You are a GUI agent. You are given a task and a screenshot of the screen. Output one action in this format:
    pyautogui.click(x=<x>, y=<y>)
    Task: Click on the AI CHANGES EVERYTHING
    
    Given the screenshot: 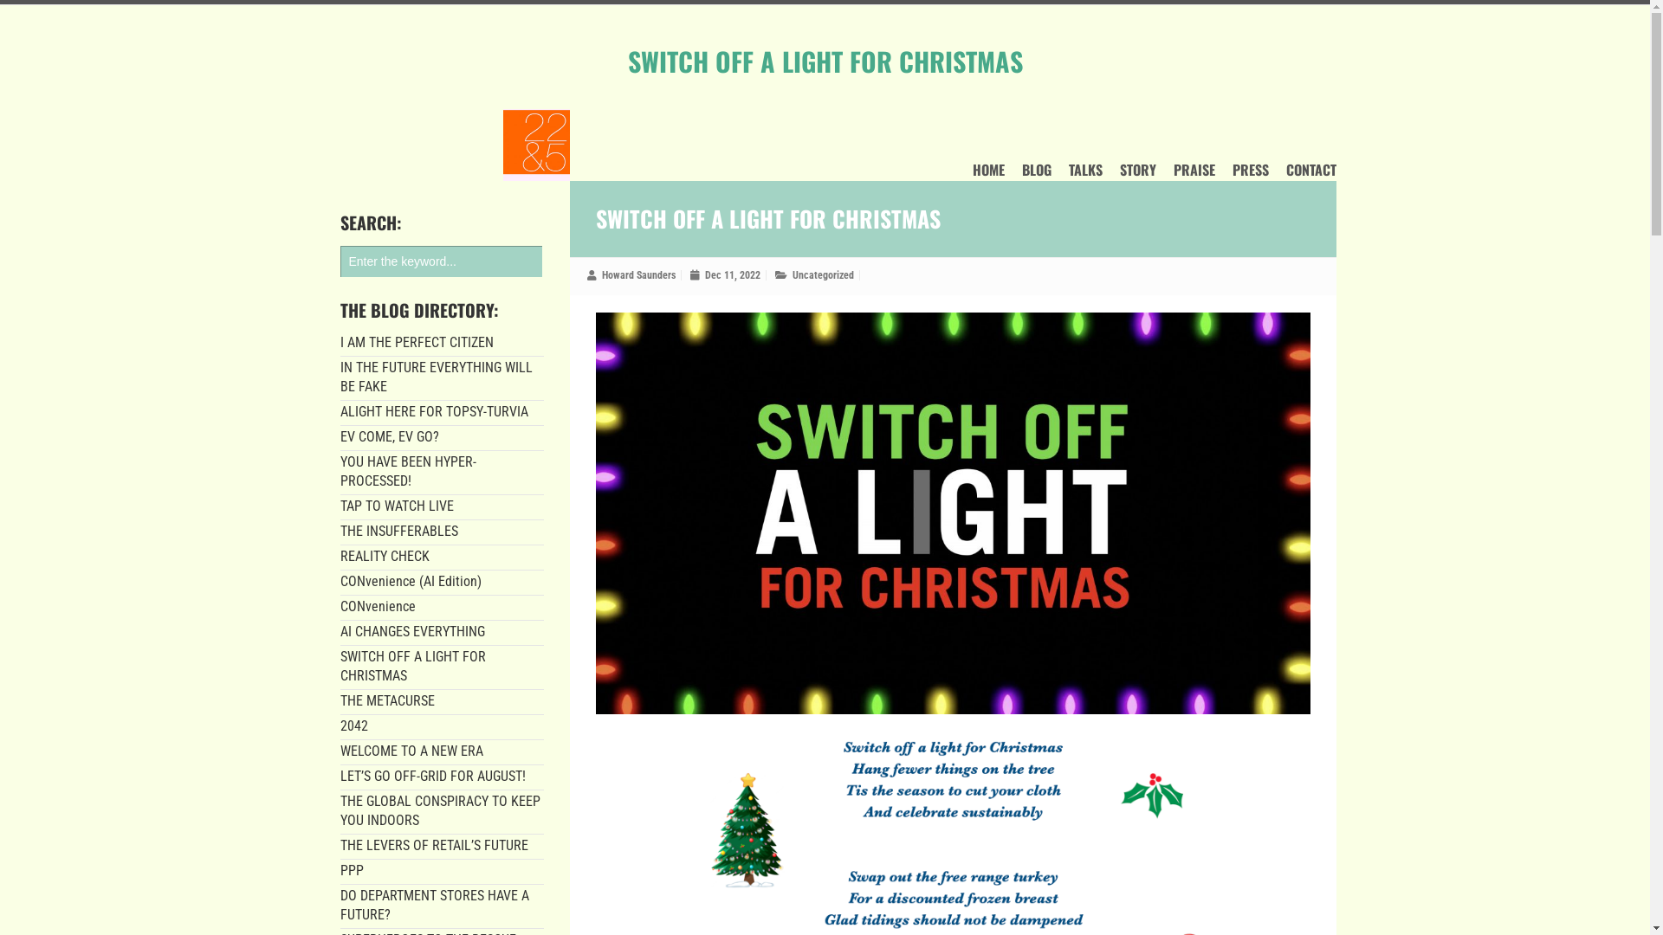 What is the action you would take?
    pyautogui.click(x=412, y=632)
    